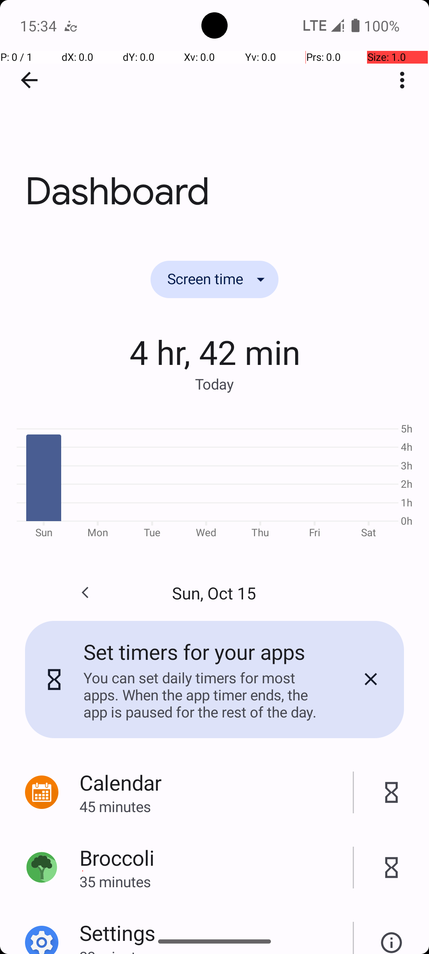 The height and width of the screenshot is (954, 429). Describe the element at coordinates (216, 950) in the screenshot. I see `33 minutes` at that location.